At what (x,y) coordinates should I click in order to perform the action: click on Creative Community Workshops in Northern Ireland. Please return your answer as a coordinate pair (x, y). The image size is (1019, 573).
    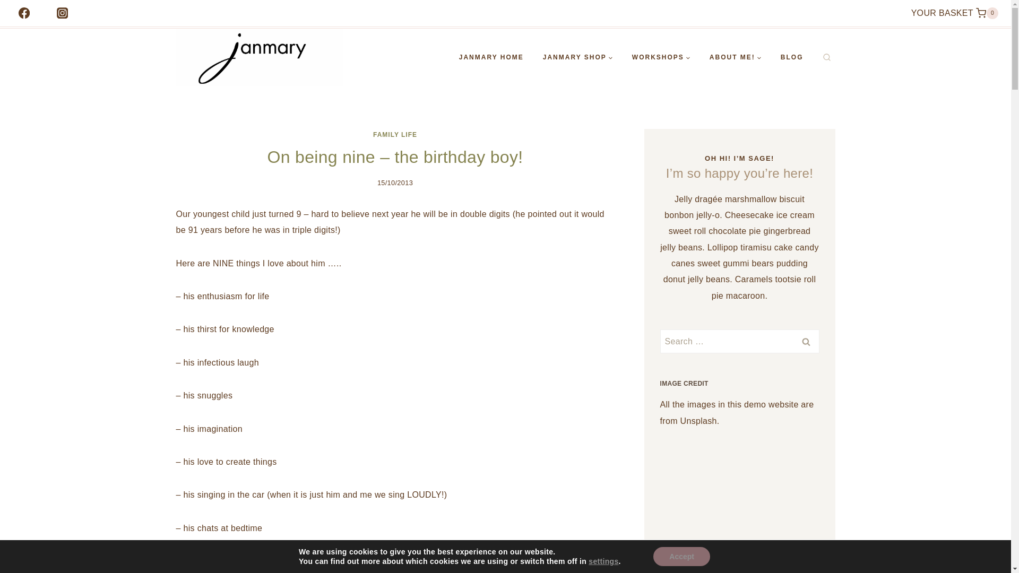
    Looking at the image, I should click on (395, 135).